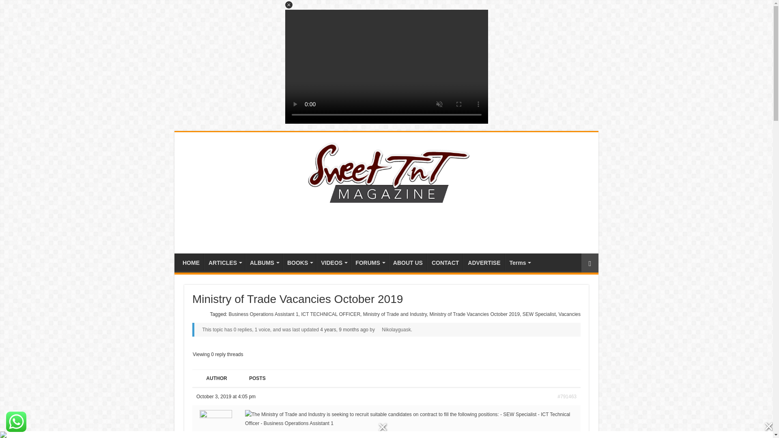  What do you see at coordinates (386, 171) in the screenshot?
I see `Sweet TnT Magazine` at bounding box center [386, 171].